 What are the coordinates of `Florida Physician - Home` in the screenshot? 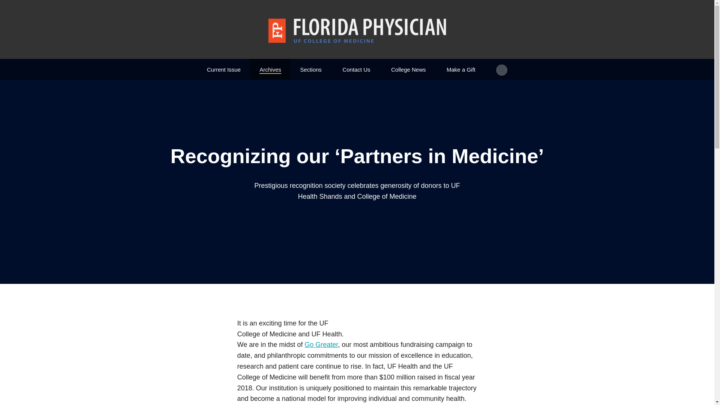 It's located at (357, 30).